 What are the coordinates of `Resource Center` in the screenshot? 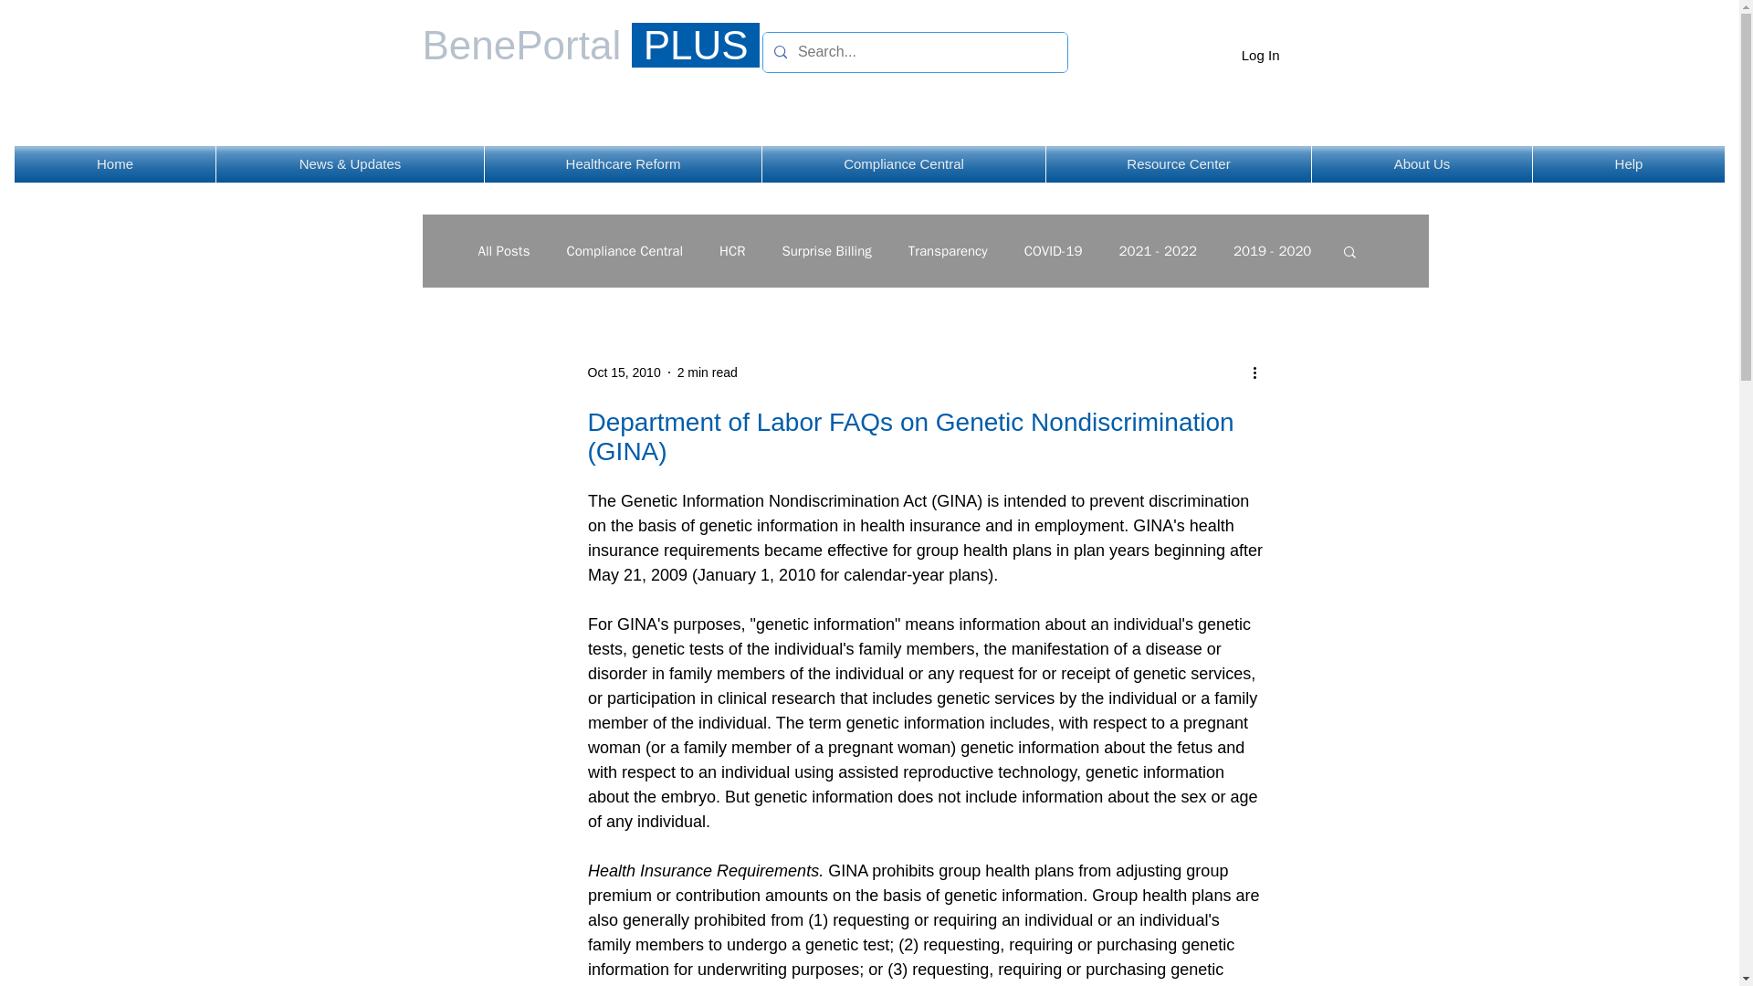 It's located at (1179, 163).